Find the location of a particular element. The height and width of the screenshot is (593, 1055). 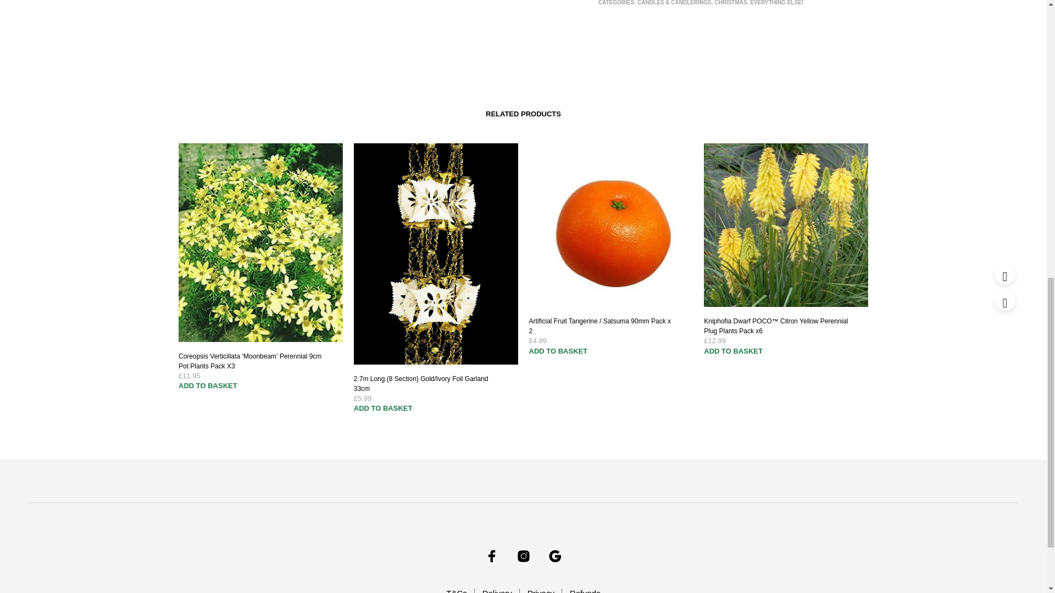

ADD TO BASKET is located at coordinates (208, 384).